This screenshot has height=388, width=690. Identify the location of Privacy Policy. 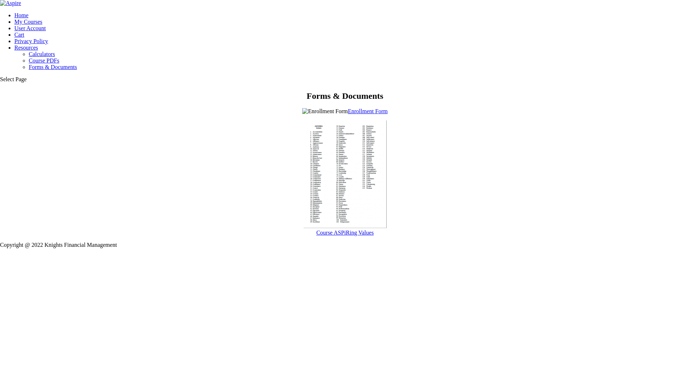
(31, 41).